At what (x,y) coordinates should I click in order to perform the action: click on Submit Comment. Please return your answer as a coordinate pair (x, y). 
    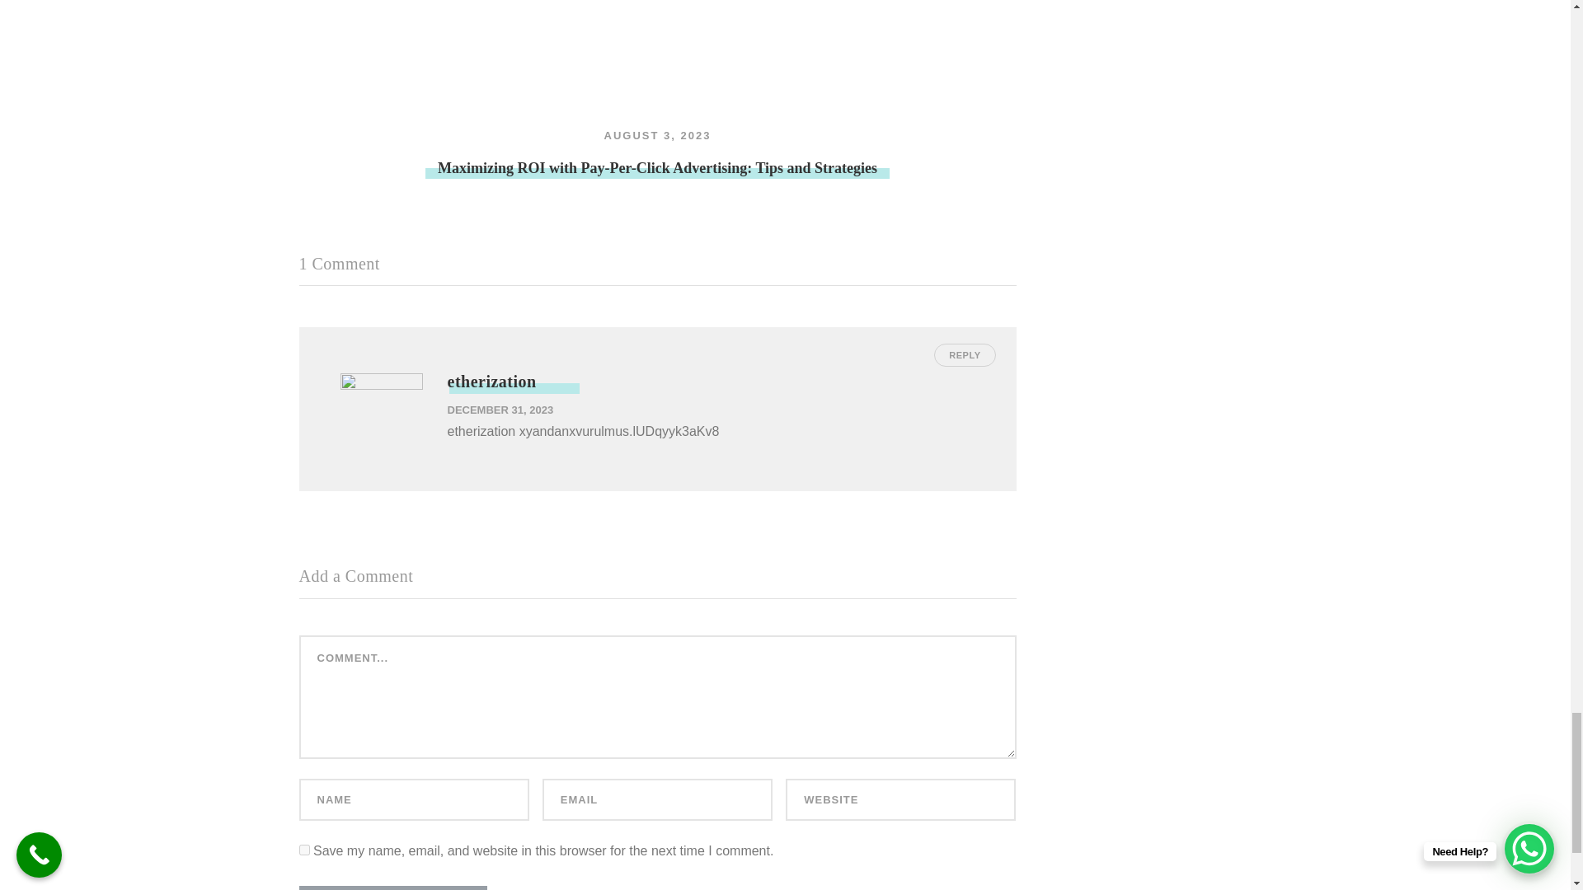
    Looking at the image, I should click on (392, 888).